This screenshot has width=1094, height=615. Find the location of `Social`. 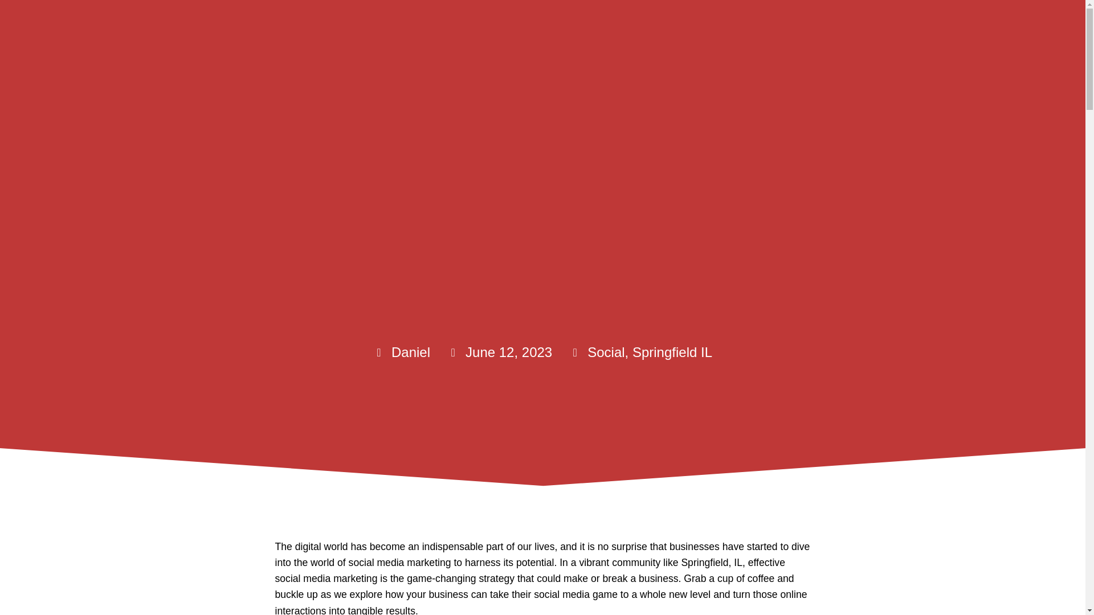

Social is located at coordinates (606, 352).